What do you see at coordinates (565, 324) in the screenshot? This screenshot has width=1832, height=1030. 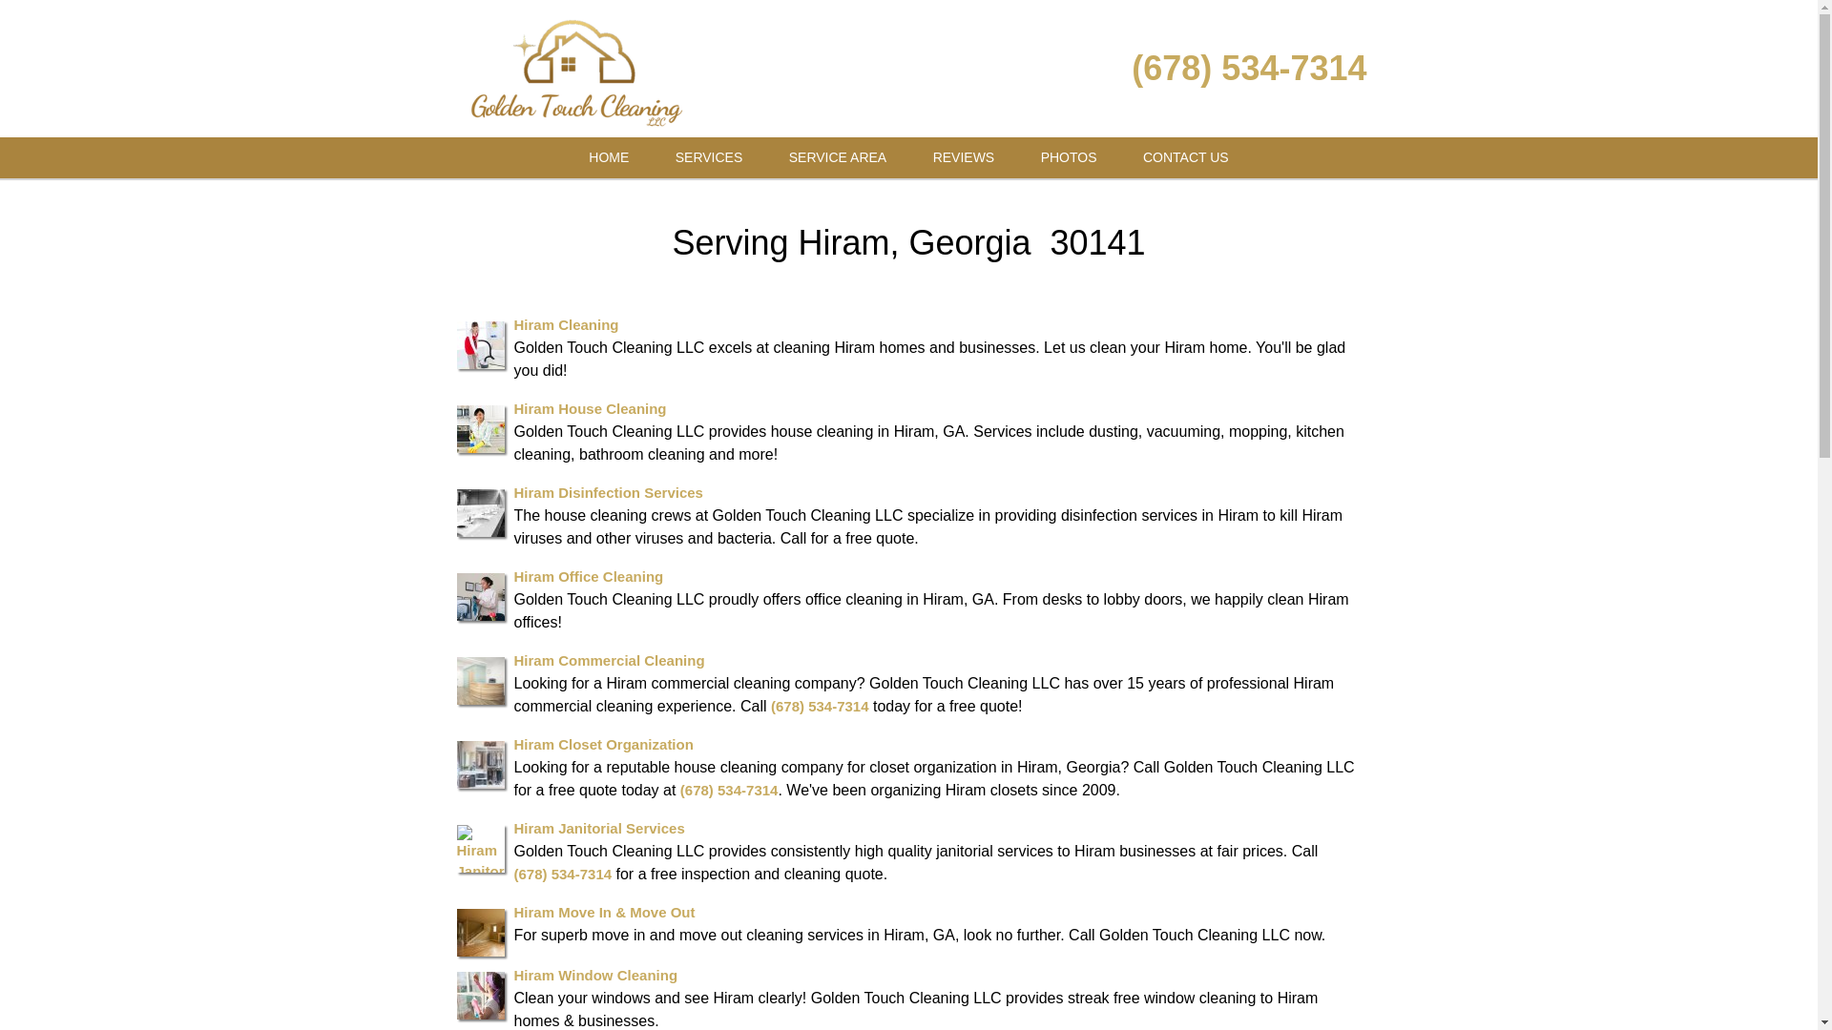 I see `Hiram Cleaning` at bounding box center [565, 324].